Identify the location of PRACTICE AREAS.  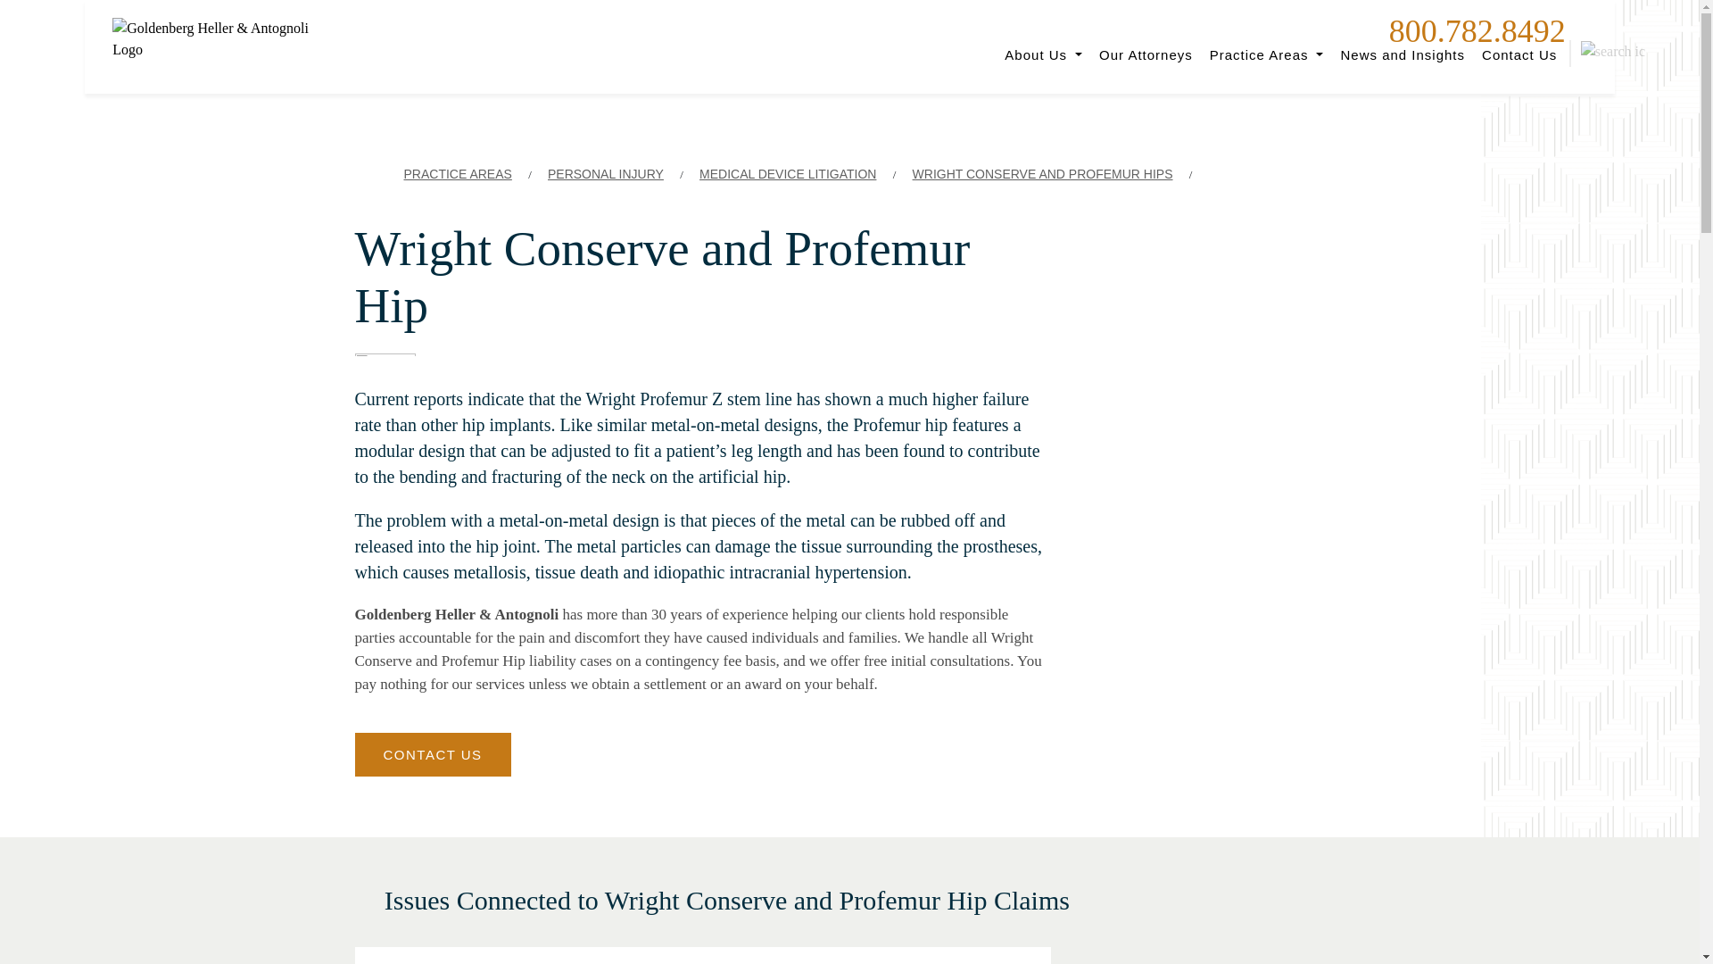
(457, 174).